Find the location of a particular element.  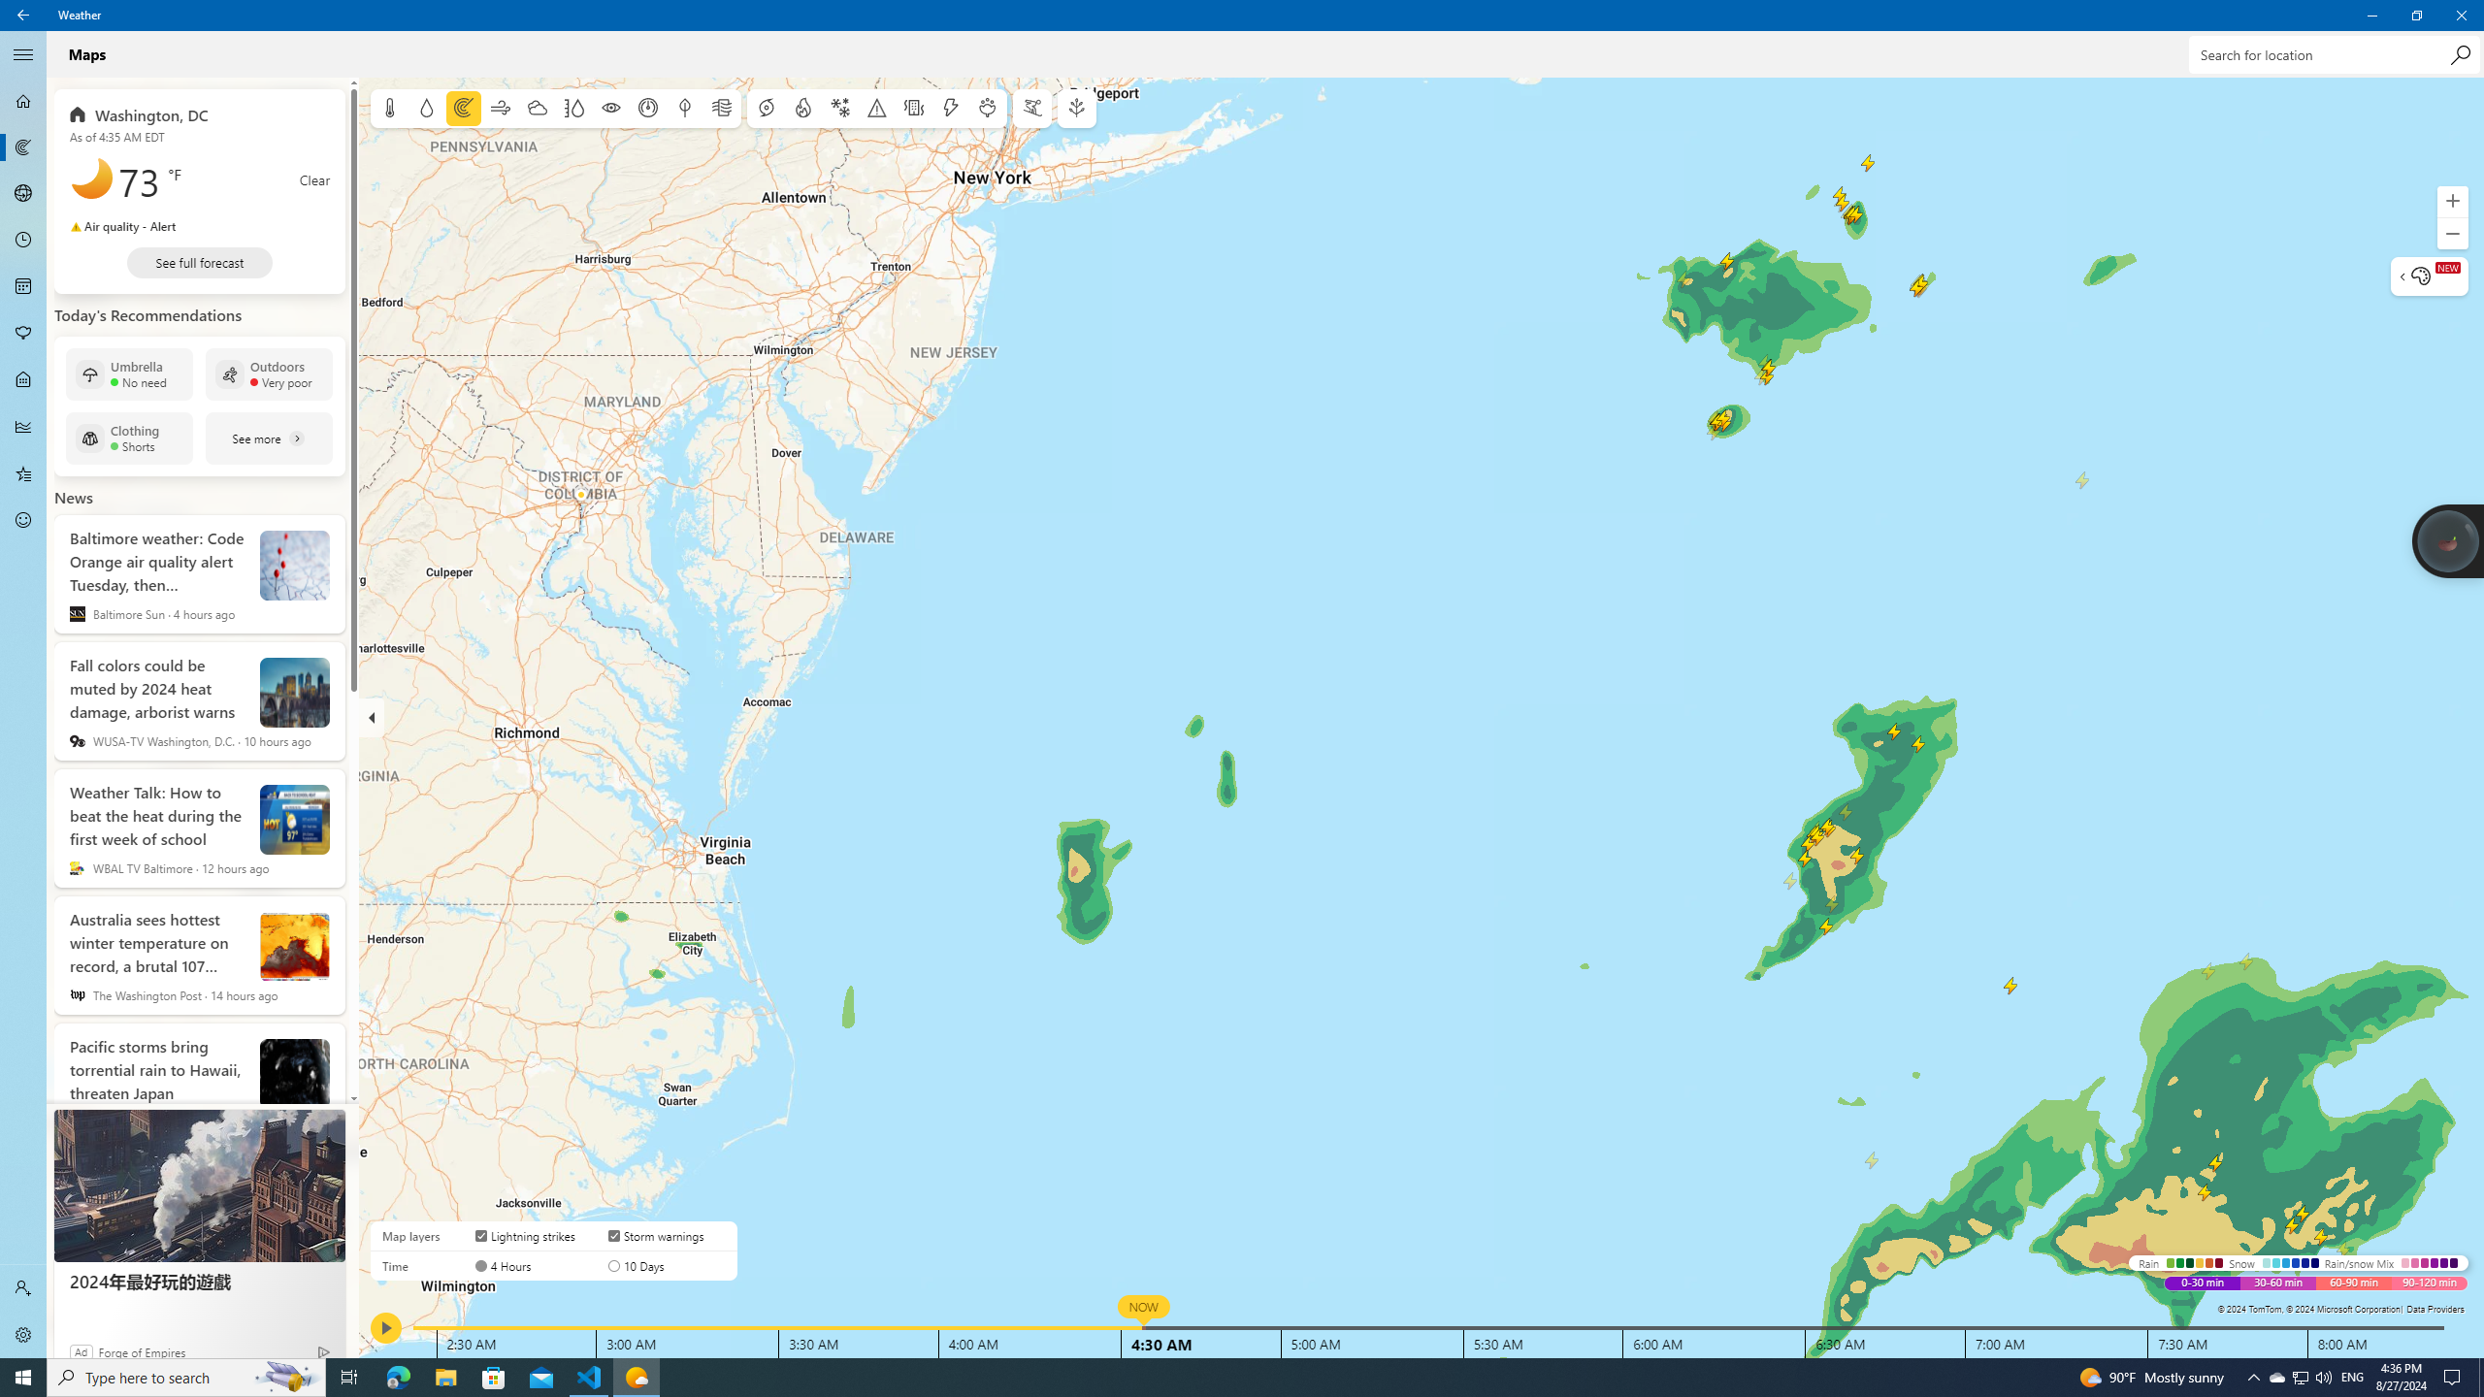

Back is located at coordinates (23, 16).